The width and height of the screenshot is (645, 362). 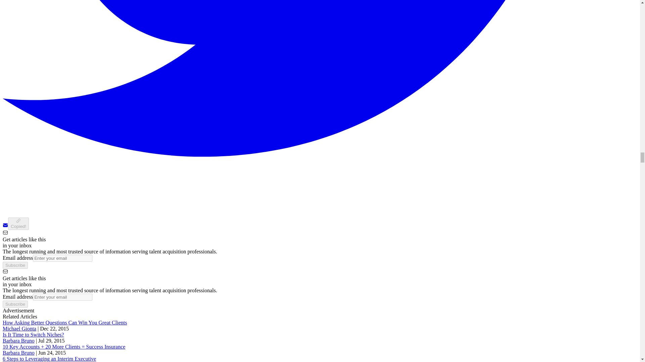 What do you see at coordinates (18, 224) in the screenshot?
I see `Copied!` at bounding box center [18, 224].